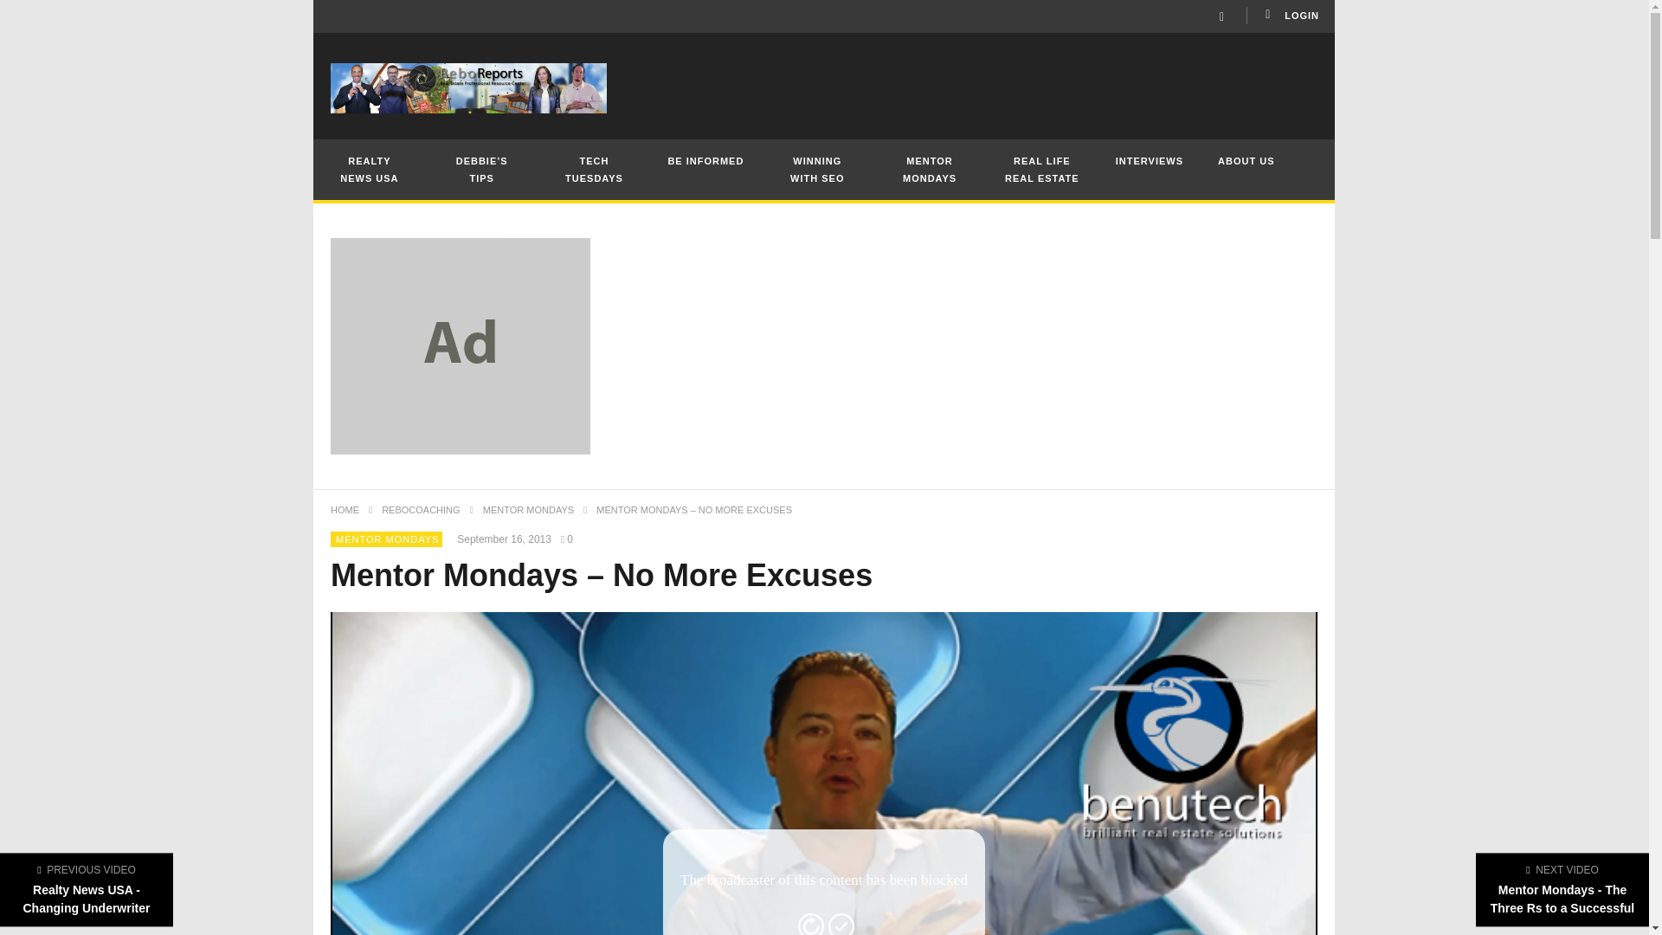 This screenshot has height=935, width=1662. I want to click on TECH TUESDAYS, so click(595, 170).